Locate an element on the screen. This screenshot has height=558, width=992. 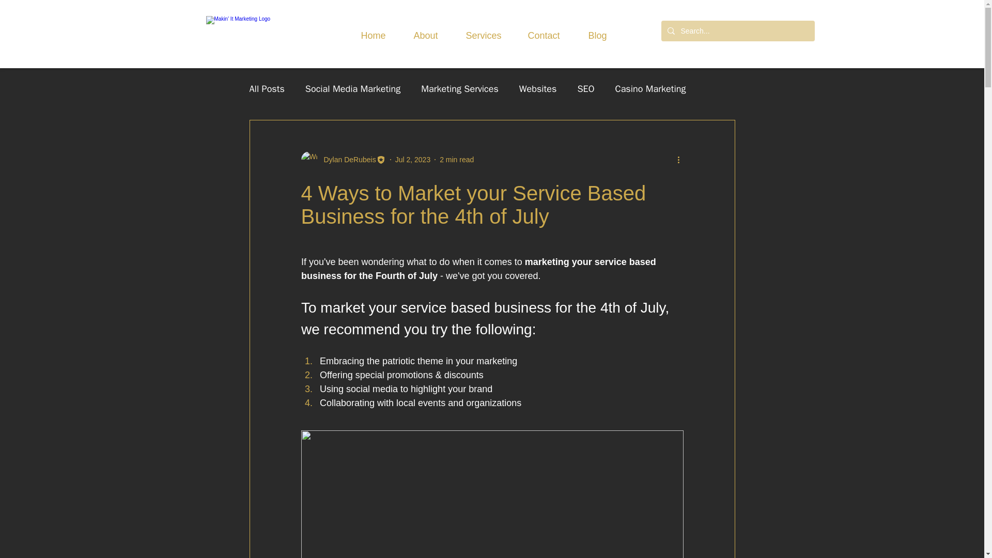
About is located at coordinates (428, 31).